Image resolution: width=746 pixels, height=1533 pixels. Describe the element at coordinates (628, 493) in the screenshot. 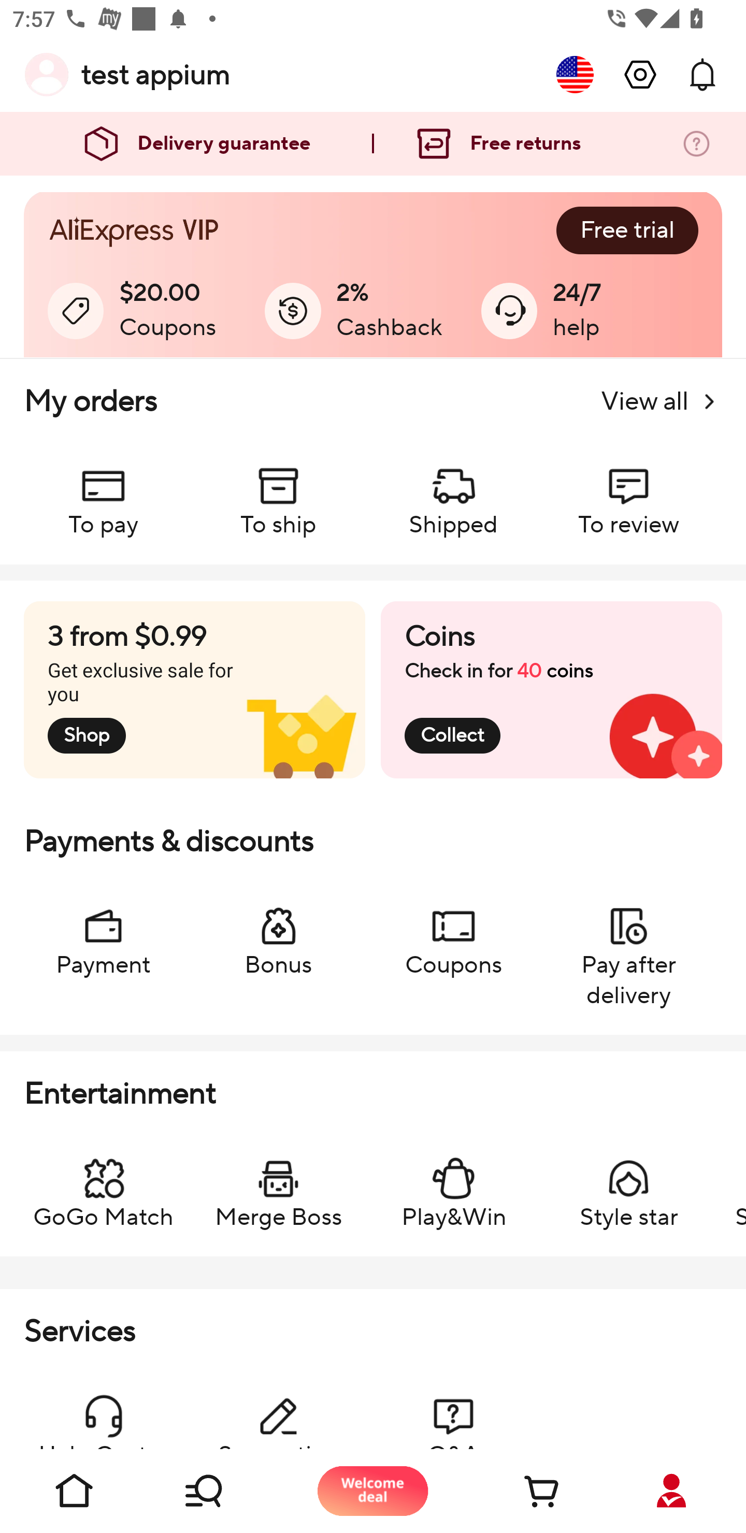

I see `To review` at that location.